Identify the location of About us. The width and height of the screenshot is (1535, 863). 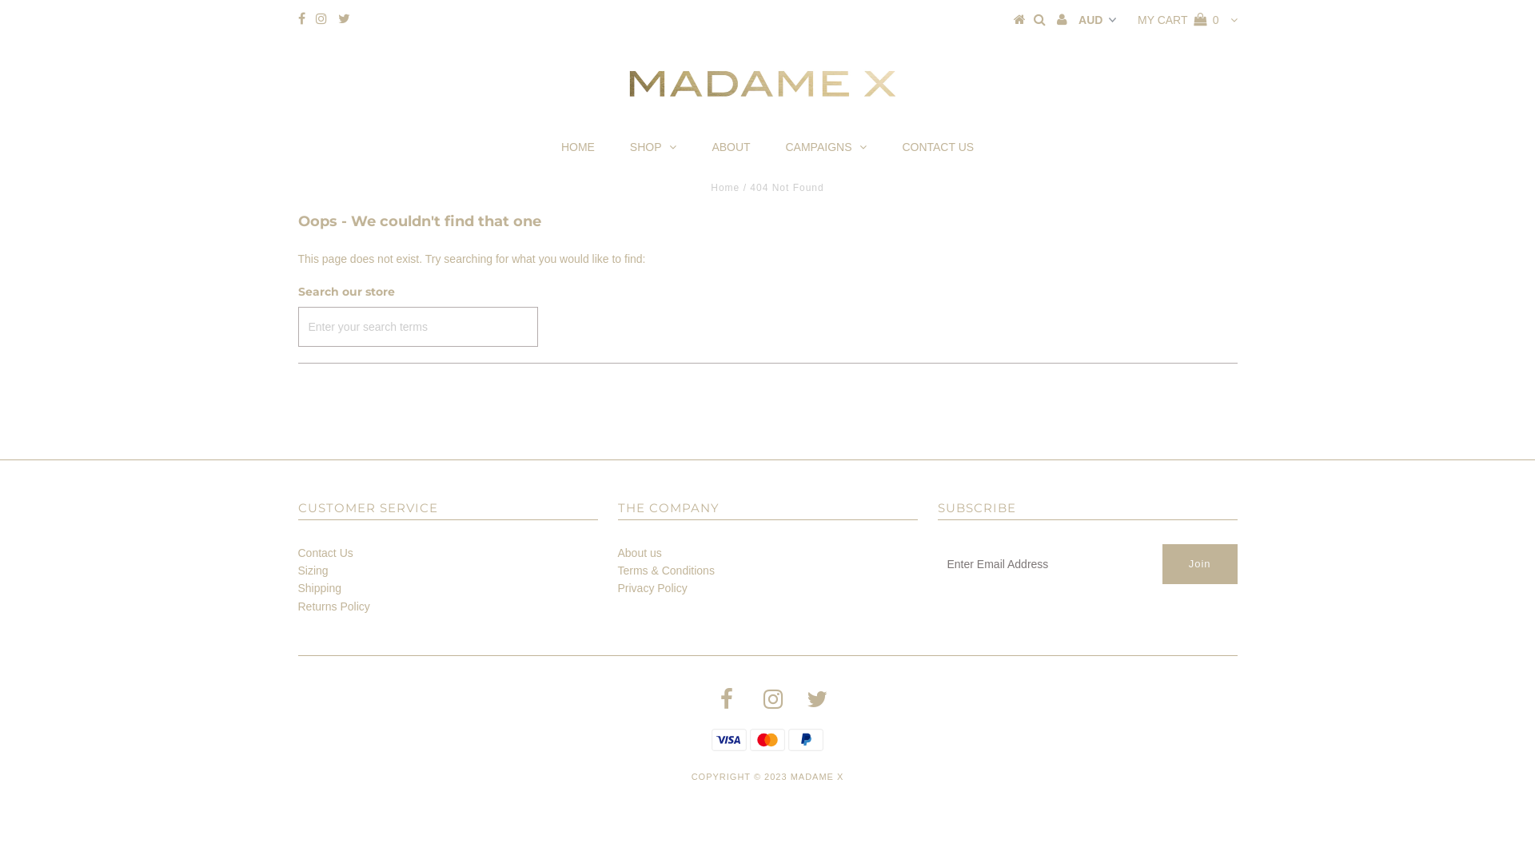
(640, 553).